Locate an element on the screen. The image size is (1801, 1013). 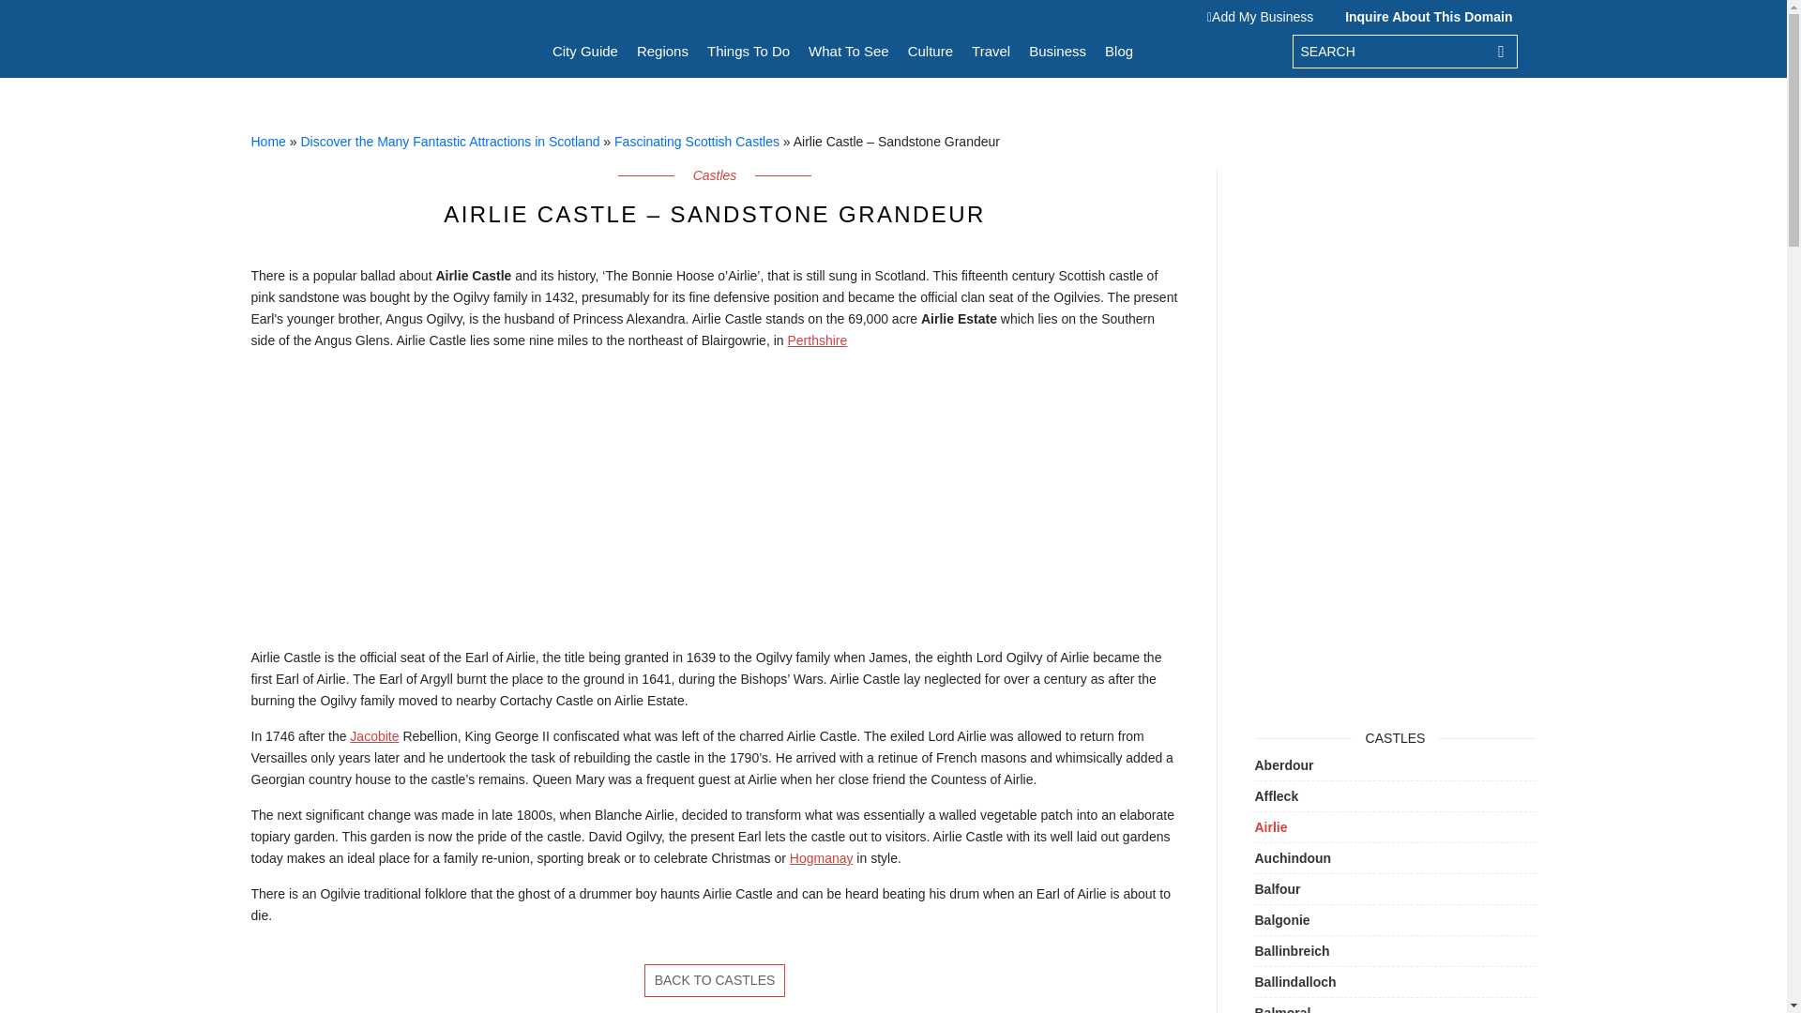
What To See is located at coordinates (849, 51).